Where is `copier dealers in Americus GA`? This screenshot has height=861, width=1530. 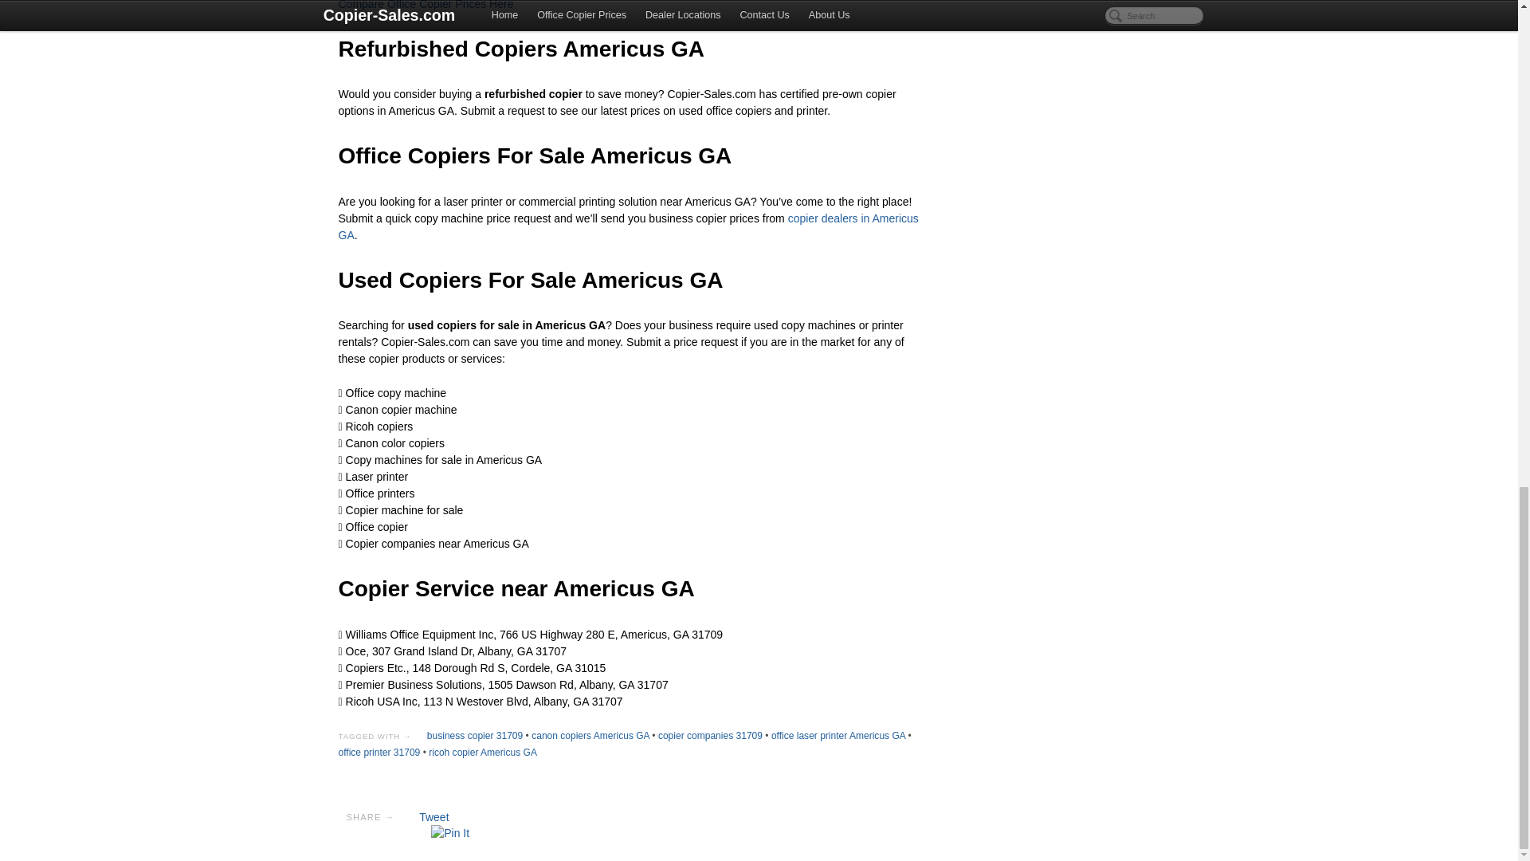 copier dealers in Americus GA is located at coordinates (628, 226).